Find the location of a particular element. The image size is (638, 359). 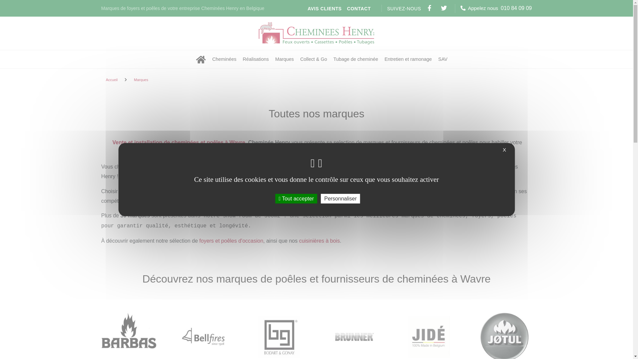

CONTACT is located at coordinates (359, 8).